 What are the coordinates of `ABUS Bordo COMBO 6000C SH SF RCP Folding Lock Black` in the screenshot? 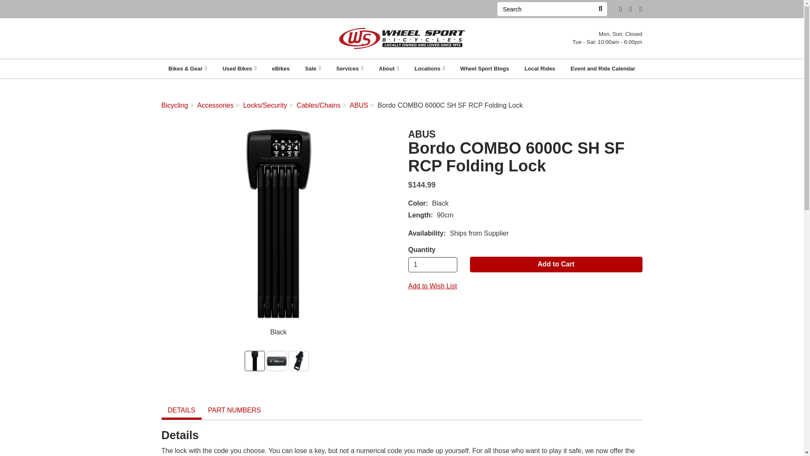 It's located at (278, 224).